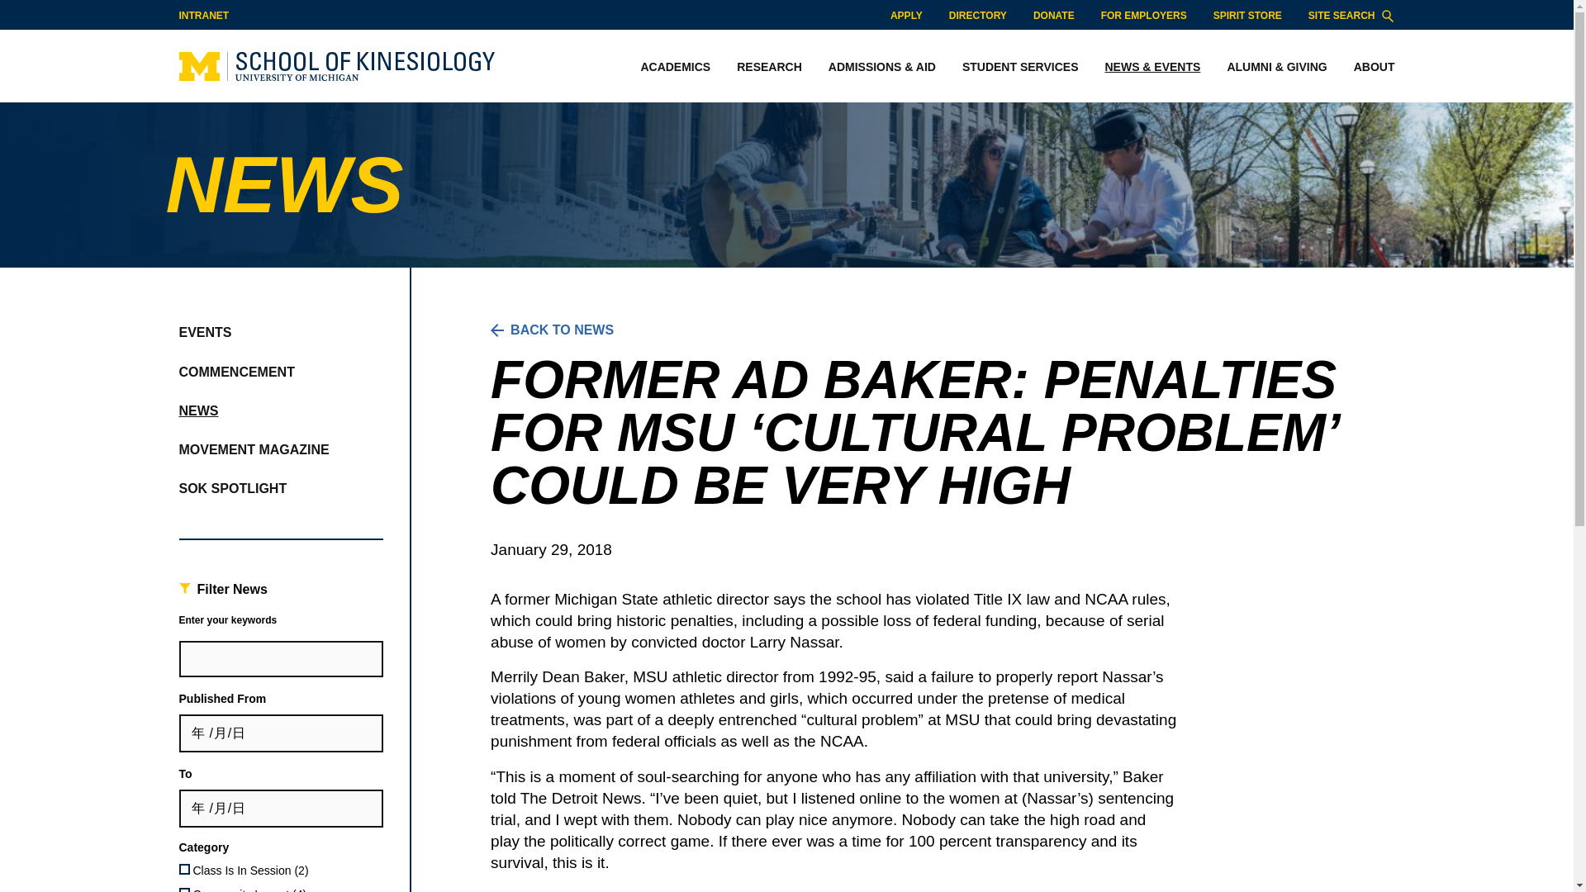 This screenshot has height=892, width=1586. Describe the element at coordinates (1143, 15) in the screenshot. I see `FOR EMPLOYERS` at that location.